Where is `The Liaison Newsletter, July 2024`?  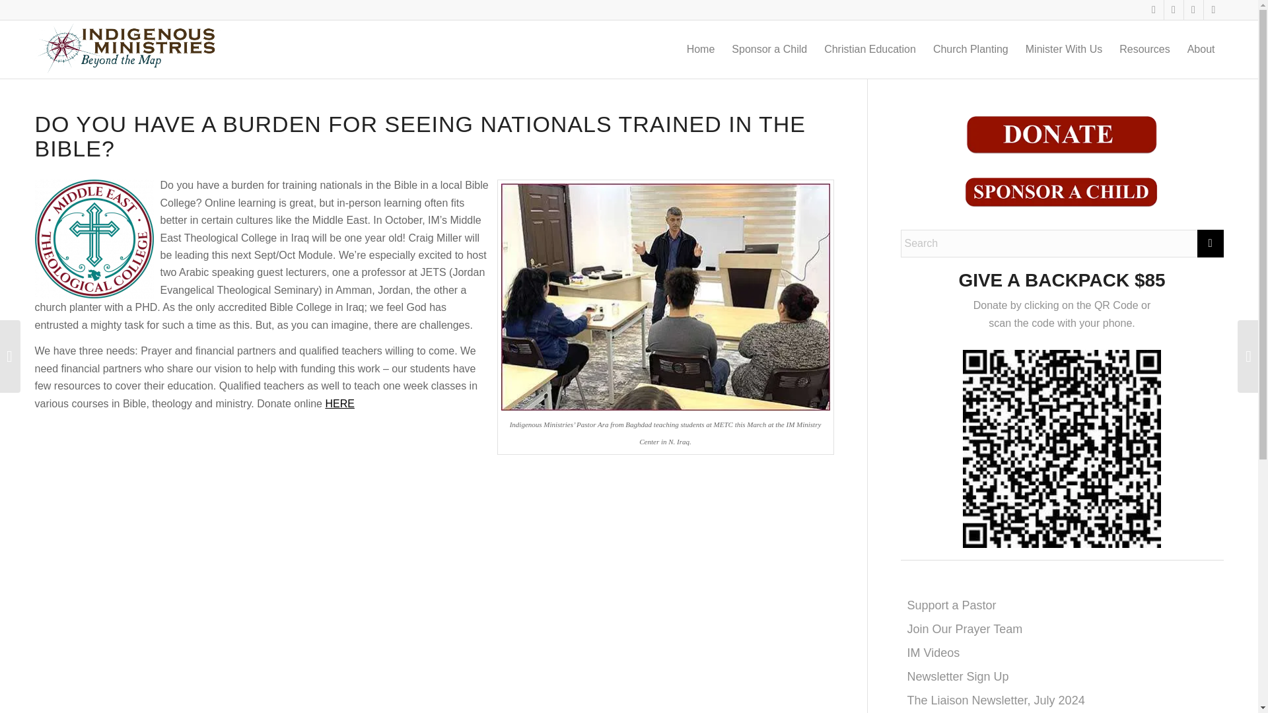 The Liaison Newsletter, July 2024 is located at coordinates (996, 700).